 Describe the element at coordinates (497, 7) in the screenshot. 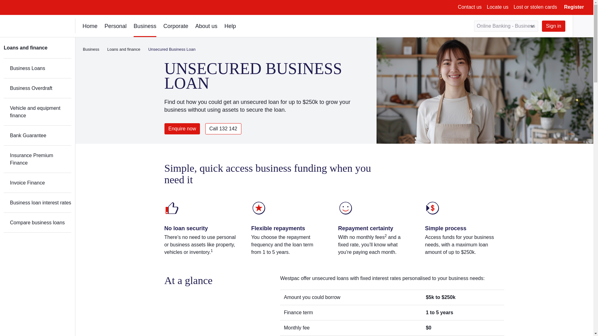

I see `Locate us` at that location.